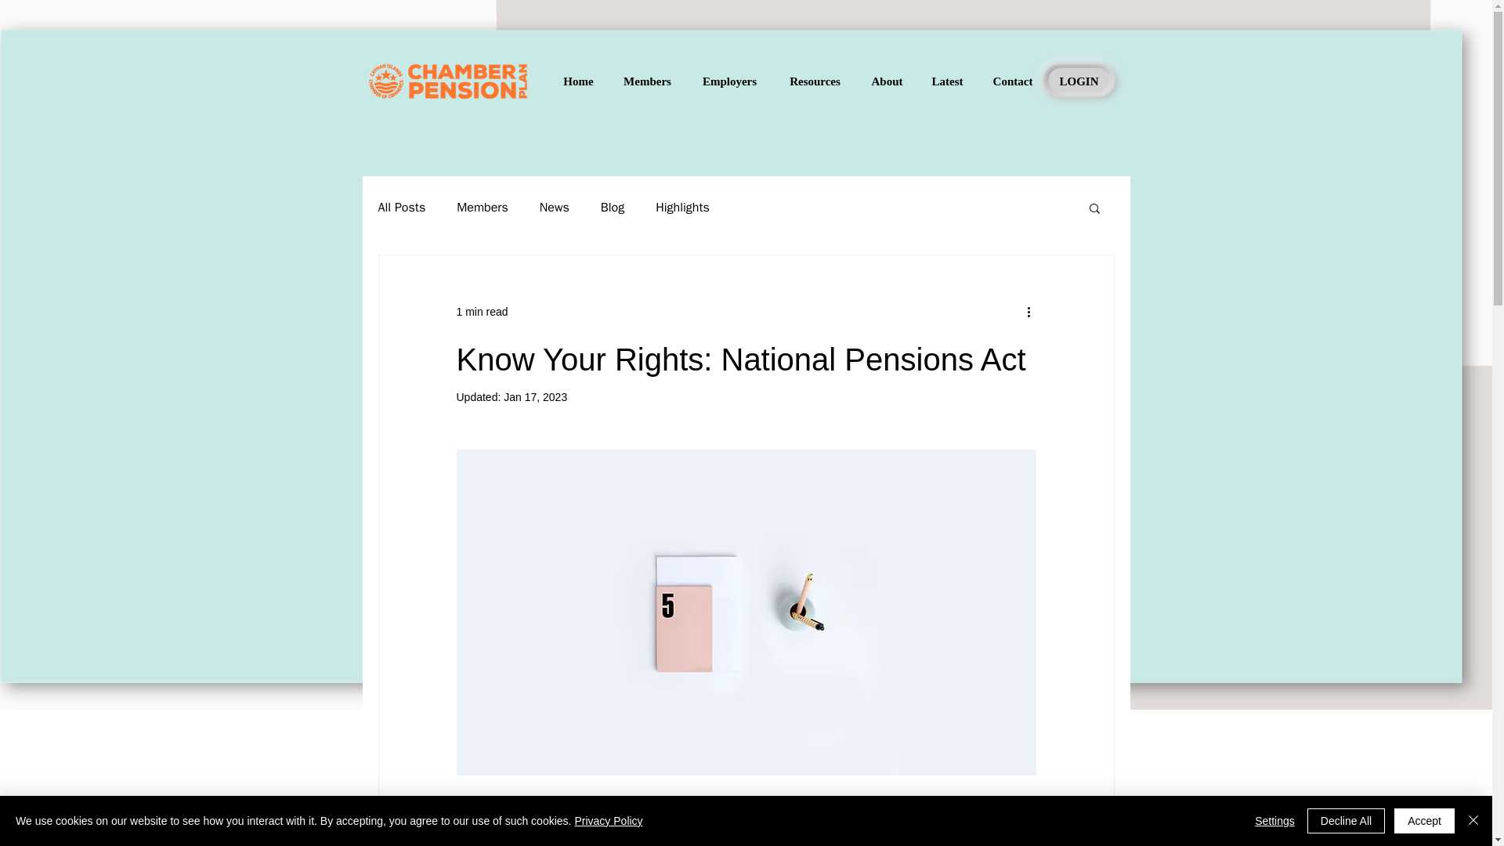 The height and width of the screenshot is (846, 1504). I want to click on Jan 17, 2023, so click(535, 396).